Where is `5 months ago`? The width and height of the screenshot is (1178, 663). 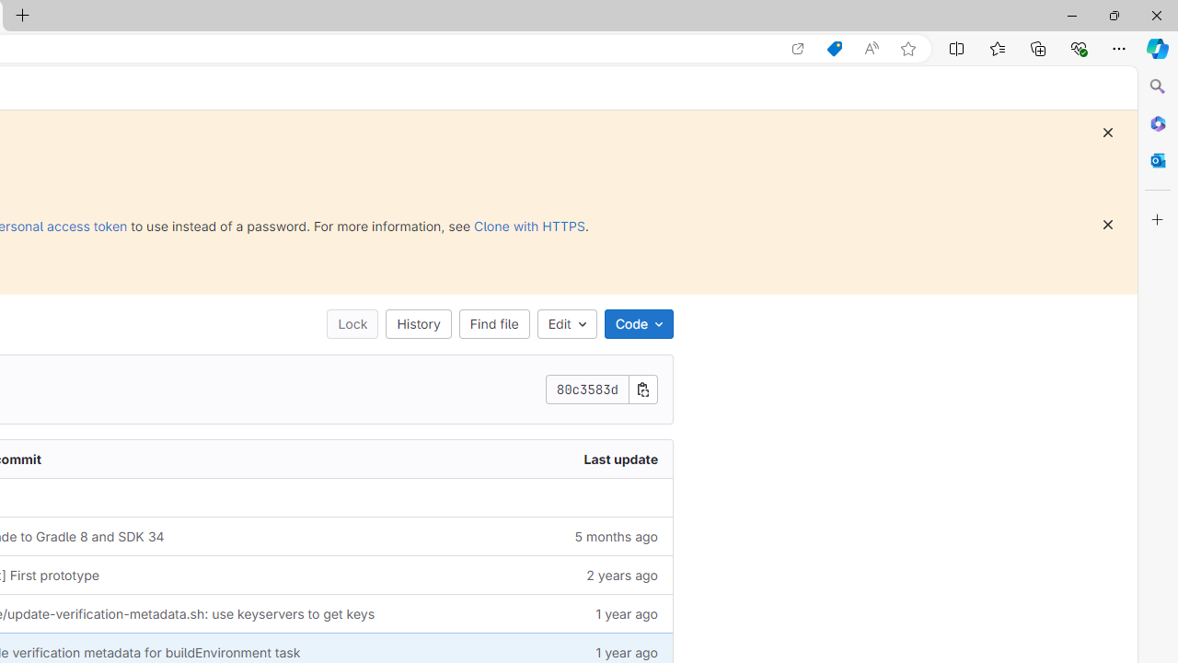
5 months ago is located at coordinates (564, 536).